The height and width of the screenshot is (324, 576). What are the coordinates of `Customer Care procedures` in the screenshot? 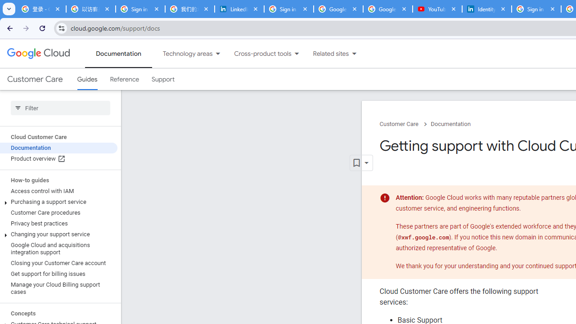 It's located at (58, 212).